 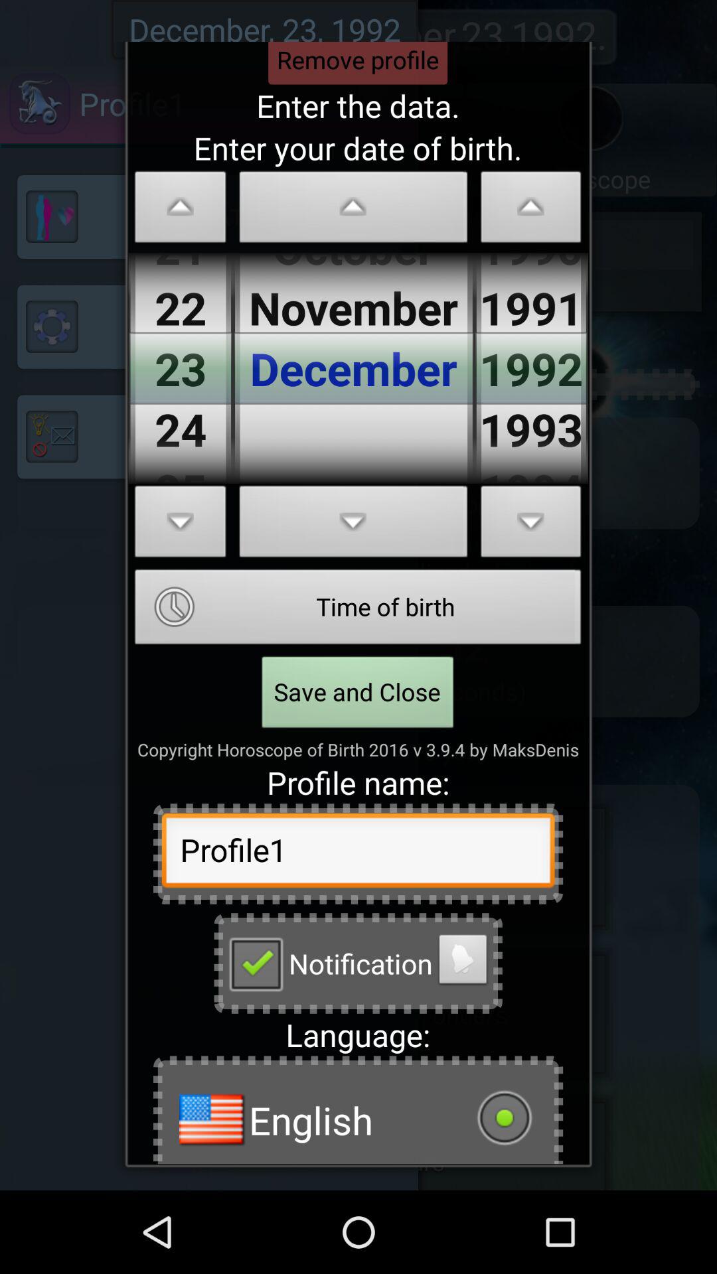 I want to click on scroll down button, so click(x=353, y=526).